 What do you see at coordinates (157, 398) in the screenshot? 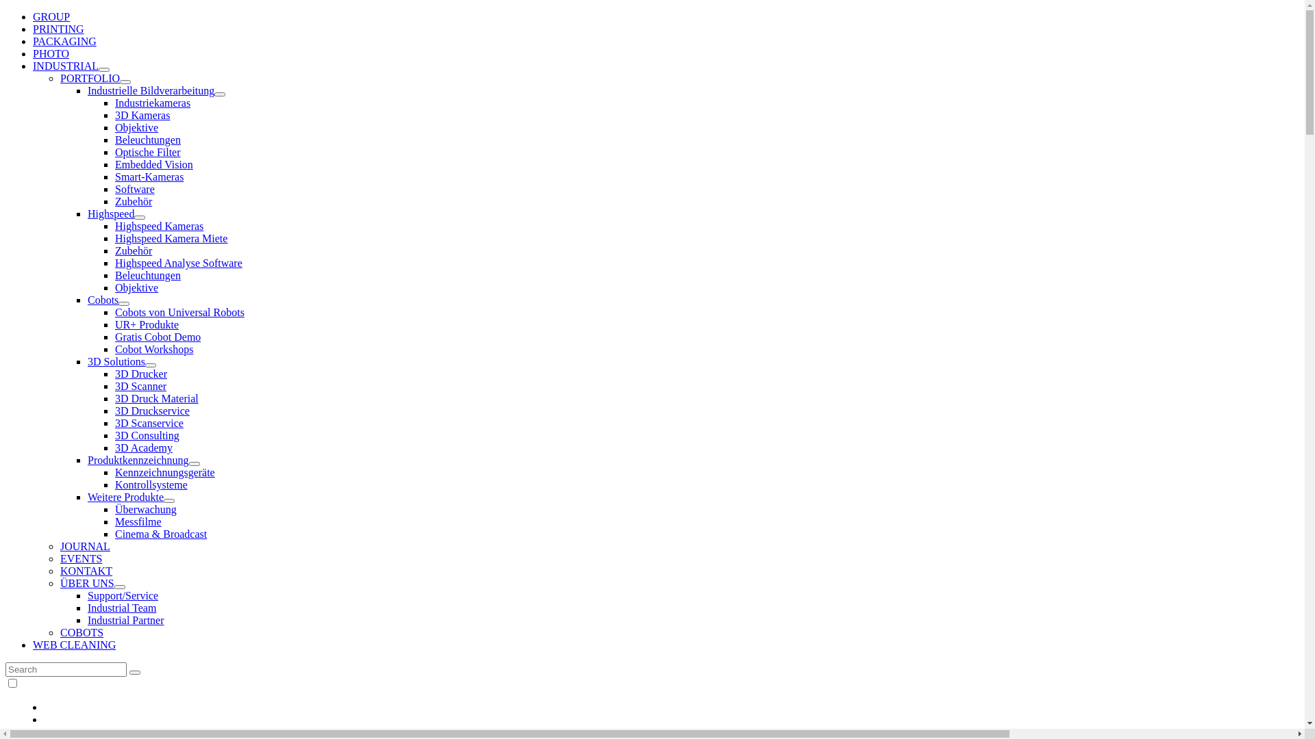
I see `3D Druck Material` at bounding box center [157, 398].